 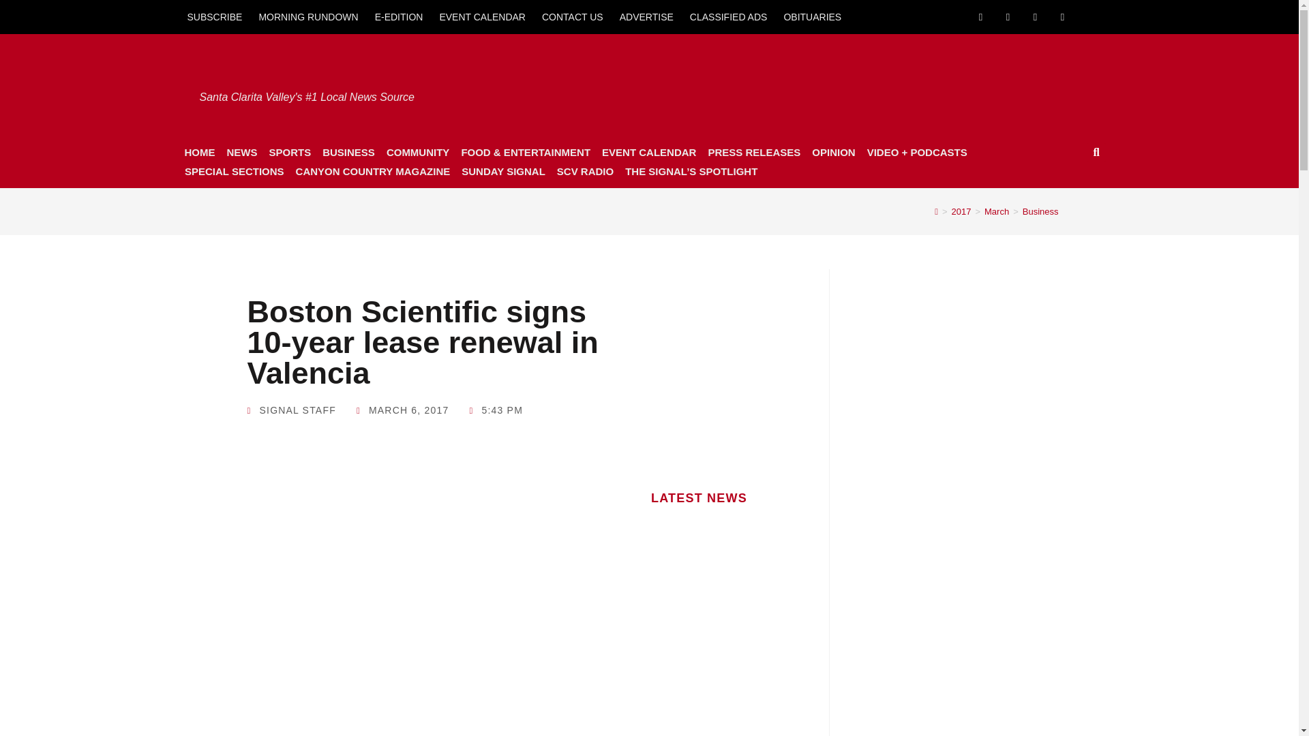 I want to click on OBITUARIES, so click(x=812, y=16).